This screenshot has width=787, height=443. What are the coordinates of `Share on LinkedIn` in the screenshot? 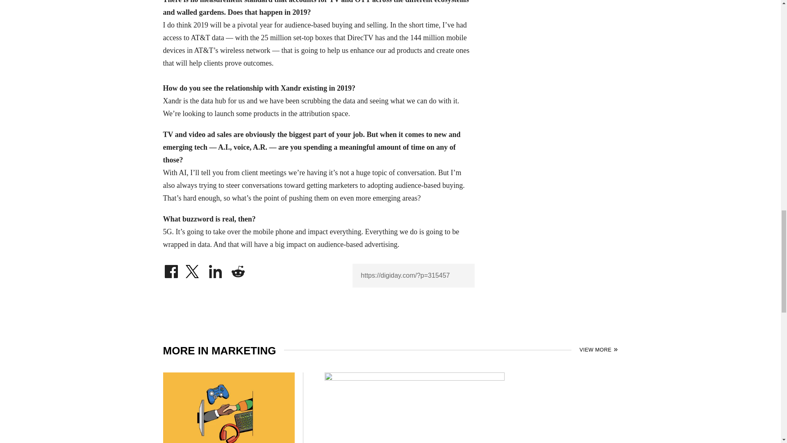 It's located at (216, 269).